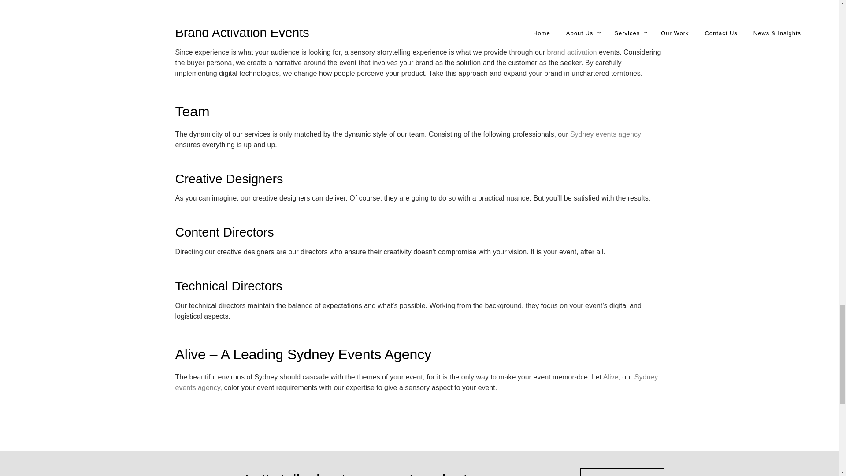  Describe the element at coordinates (611, 377) in the screenshot. I see `Alive` at that location.